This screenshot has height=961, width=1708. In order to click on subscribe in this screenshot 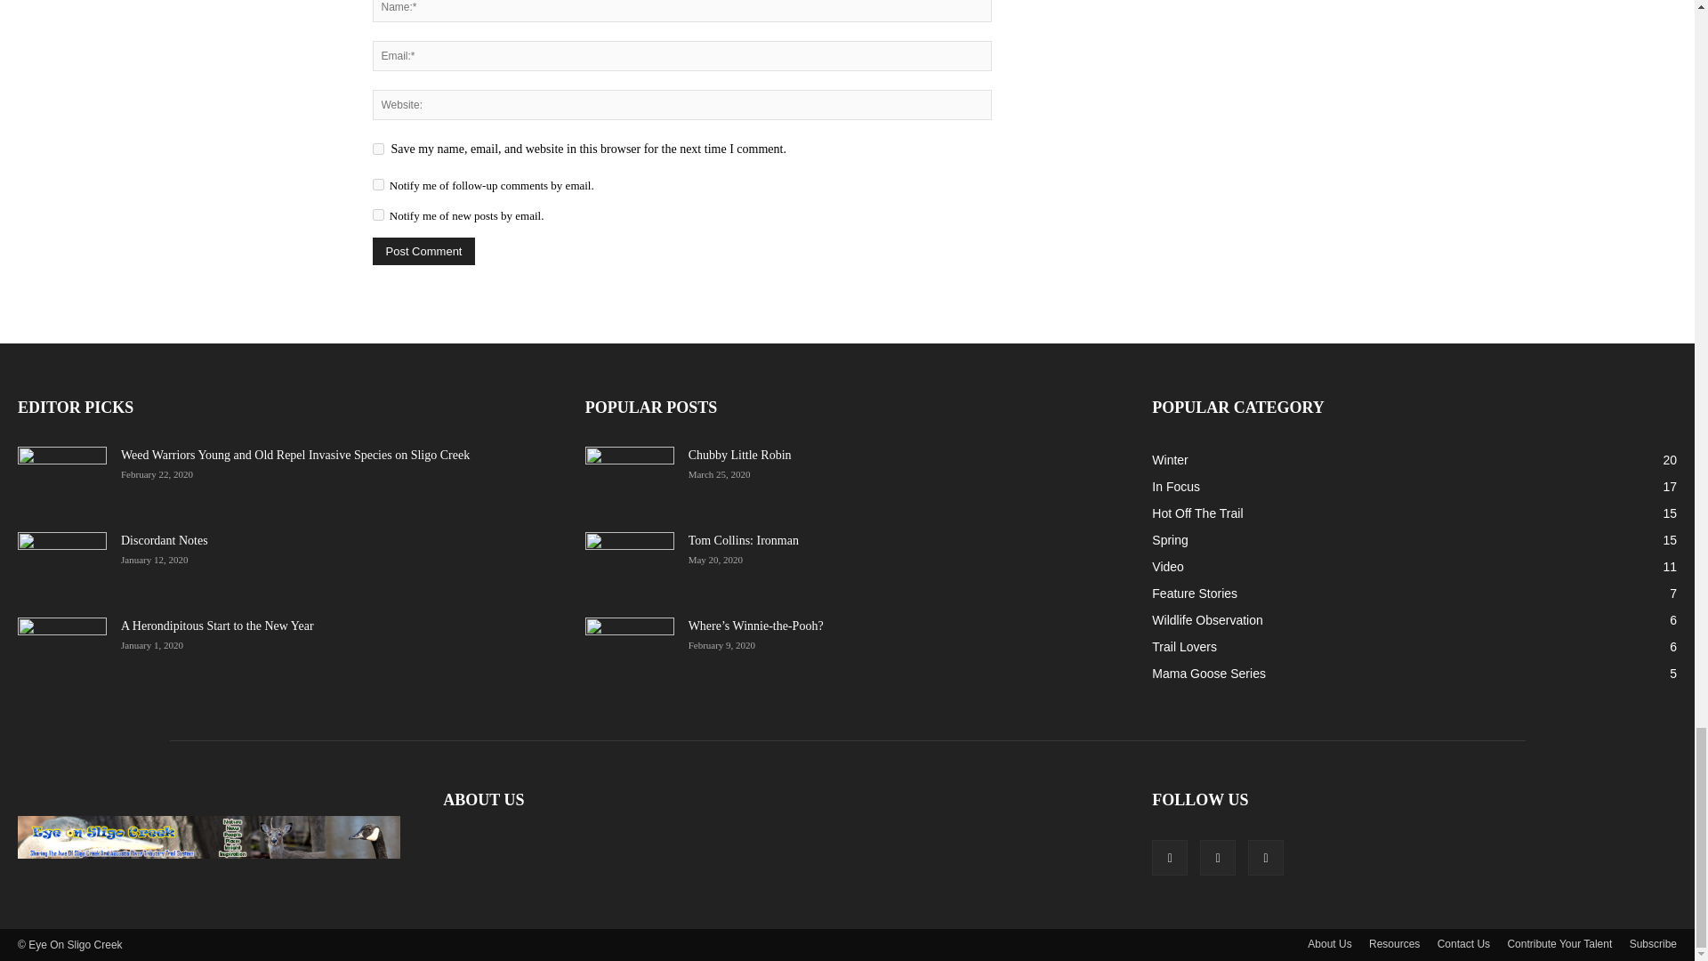, I will do `click(377, 215)`.